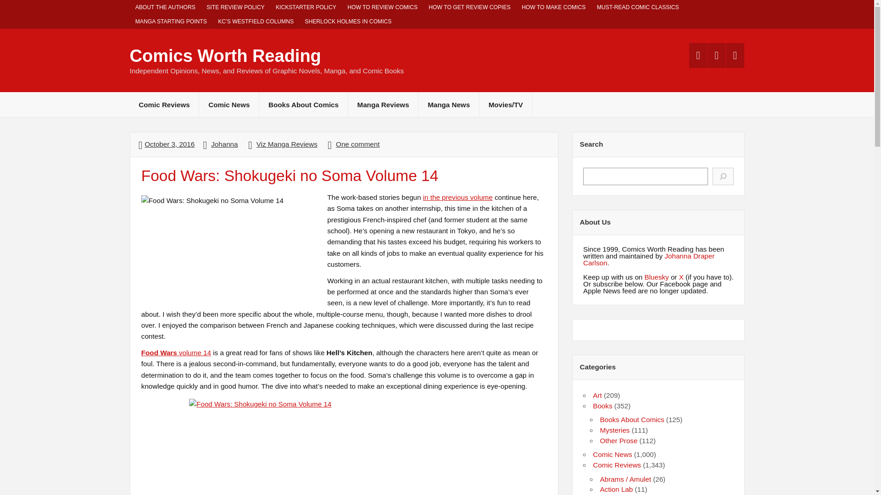 The height and width of the screenshot is (495, 881). I want to click on Manga Reviews, so click(383, 104).